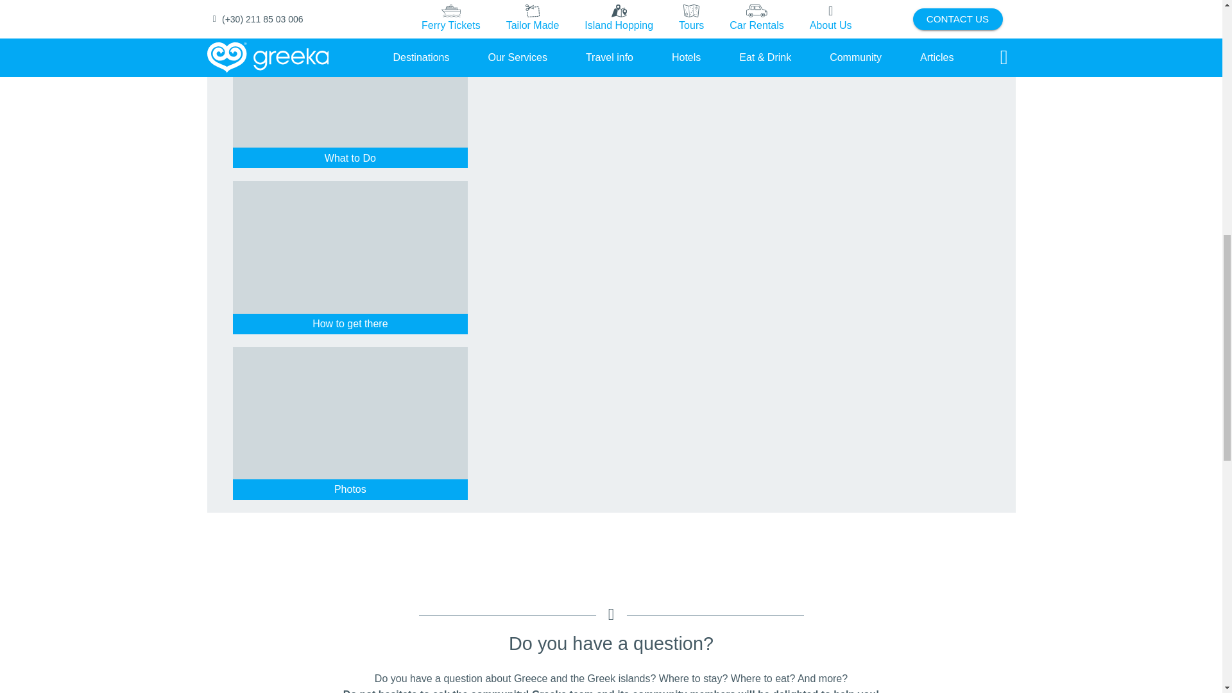 This screenshot has width=1232, height=693. Describe the element at coordinates (350, 158) in the screenshot. I see `What to Do` at that location.